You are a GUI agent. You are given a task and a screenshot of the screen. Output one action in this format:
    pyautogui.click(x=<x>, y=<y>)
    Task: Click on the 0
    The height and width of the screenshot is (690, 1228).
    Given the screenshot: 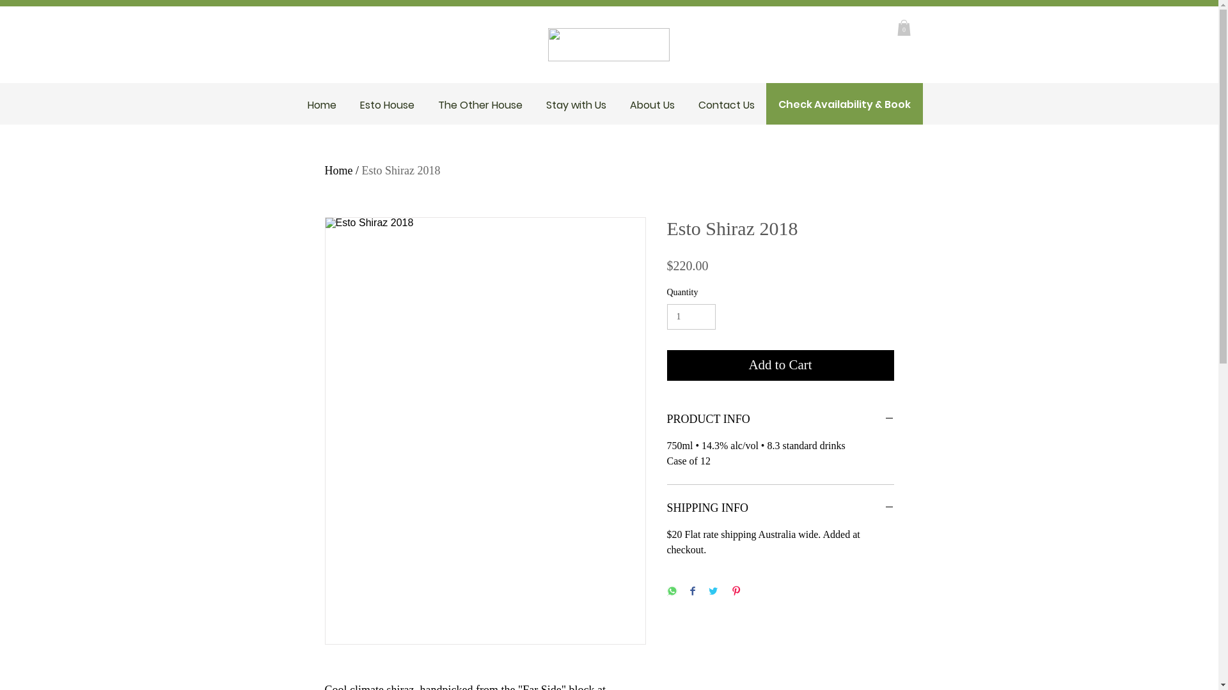 What is the action you would take?
    pyautogui.click(x=903, y=28)
    